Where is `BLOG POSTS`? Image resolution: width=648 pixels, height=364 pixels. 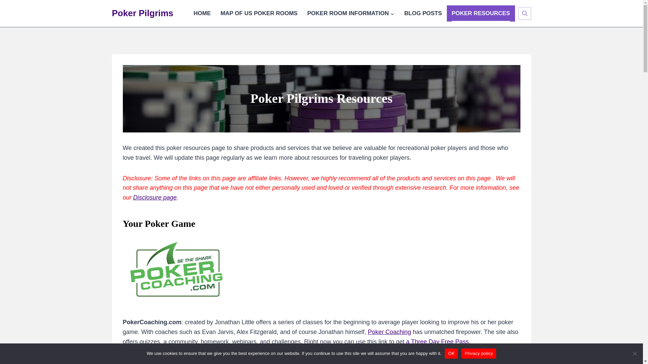 BLOG POSTS is located at coordinates (423, 13).